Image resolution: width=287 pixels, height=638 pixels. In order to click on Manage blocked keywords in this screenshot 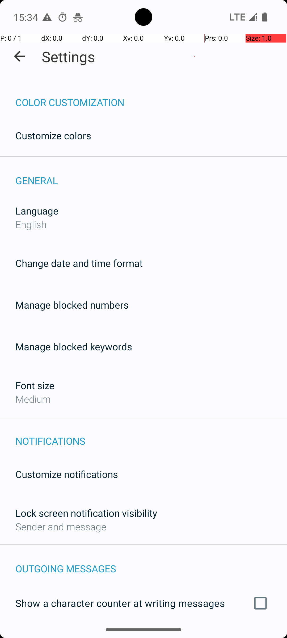, I will do `click(74, 347)`.